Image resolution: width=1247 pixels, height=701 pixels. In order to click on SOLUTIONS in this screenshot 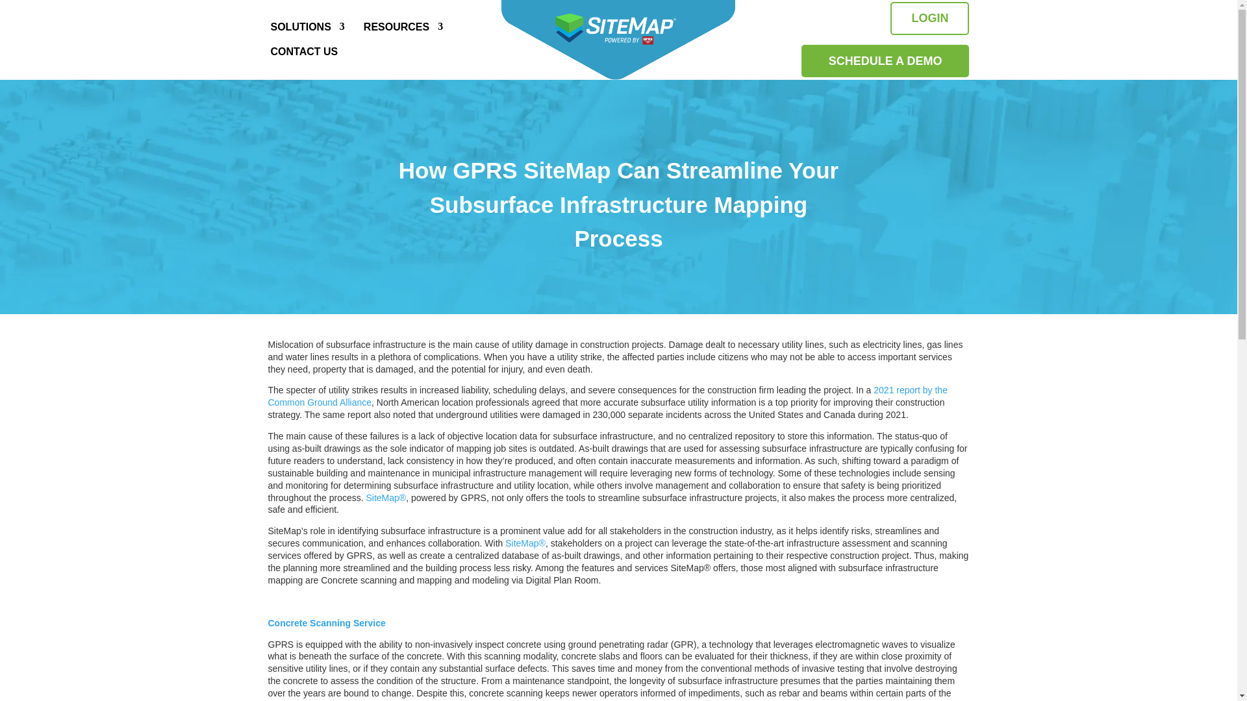, I will do `click(304, 27)`.